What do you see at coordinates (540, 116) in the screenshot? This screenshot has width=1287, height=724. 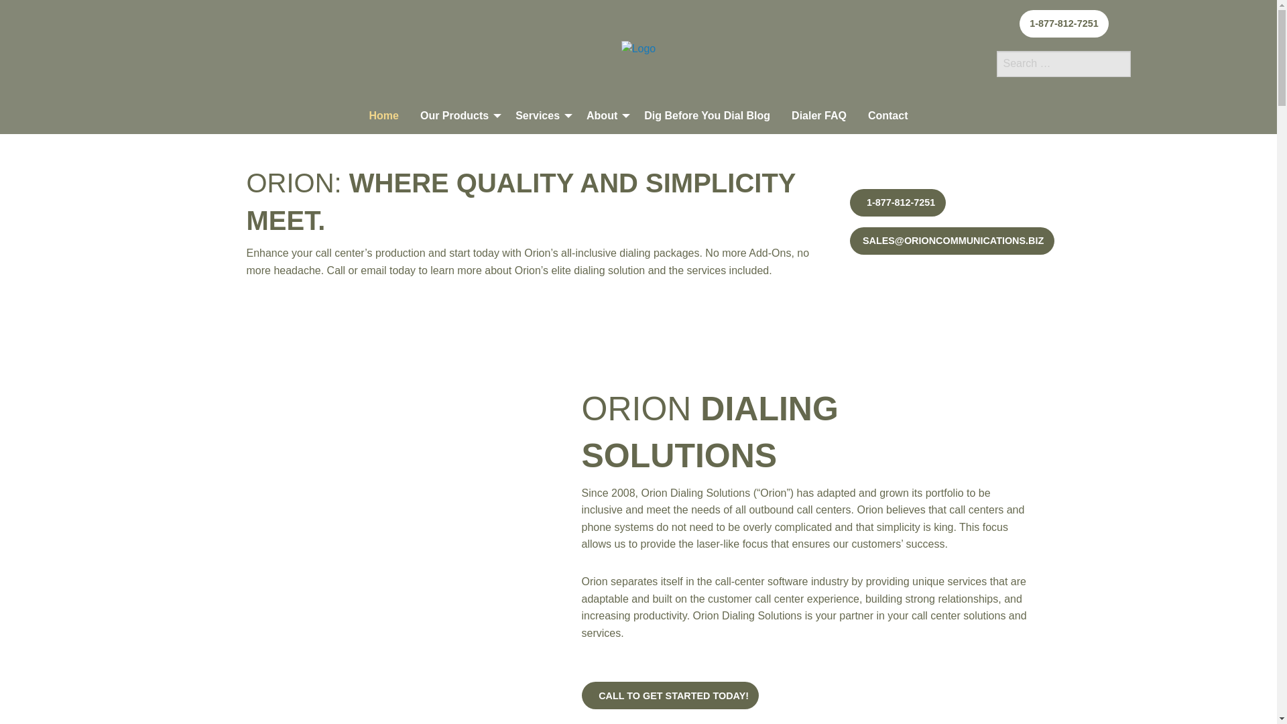 I see `Services` at bounding box center [540, 116].